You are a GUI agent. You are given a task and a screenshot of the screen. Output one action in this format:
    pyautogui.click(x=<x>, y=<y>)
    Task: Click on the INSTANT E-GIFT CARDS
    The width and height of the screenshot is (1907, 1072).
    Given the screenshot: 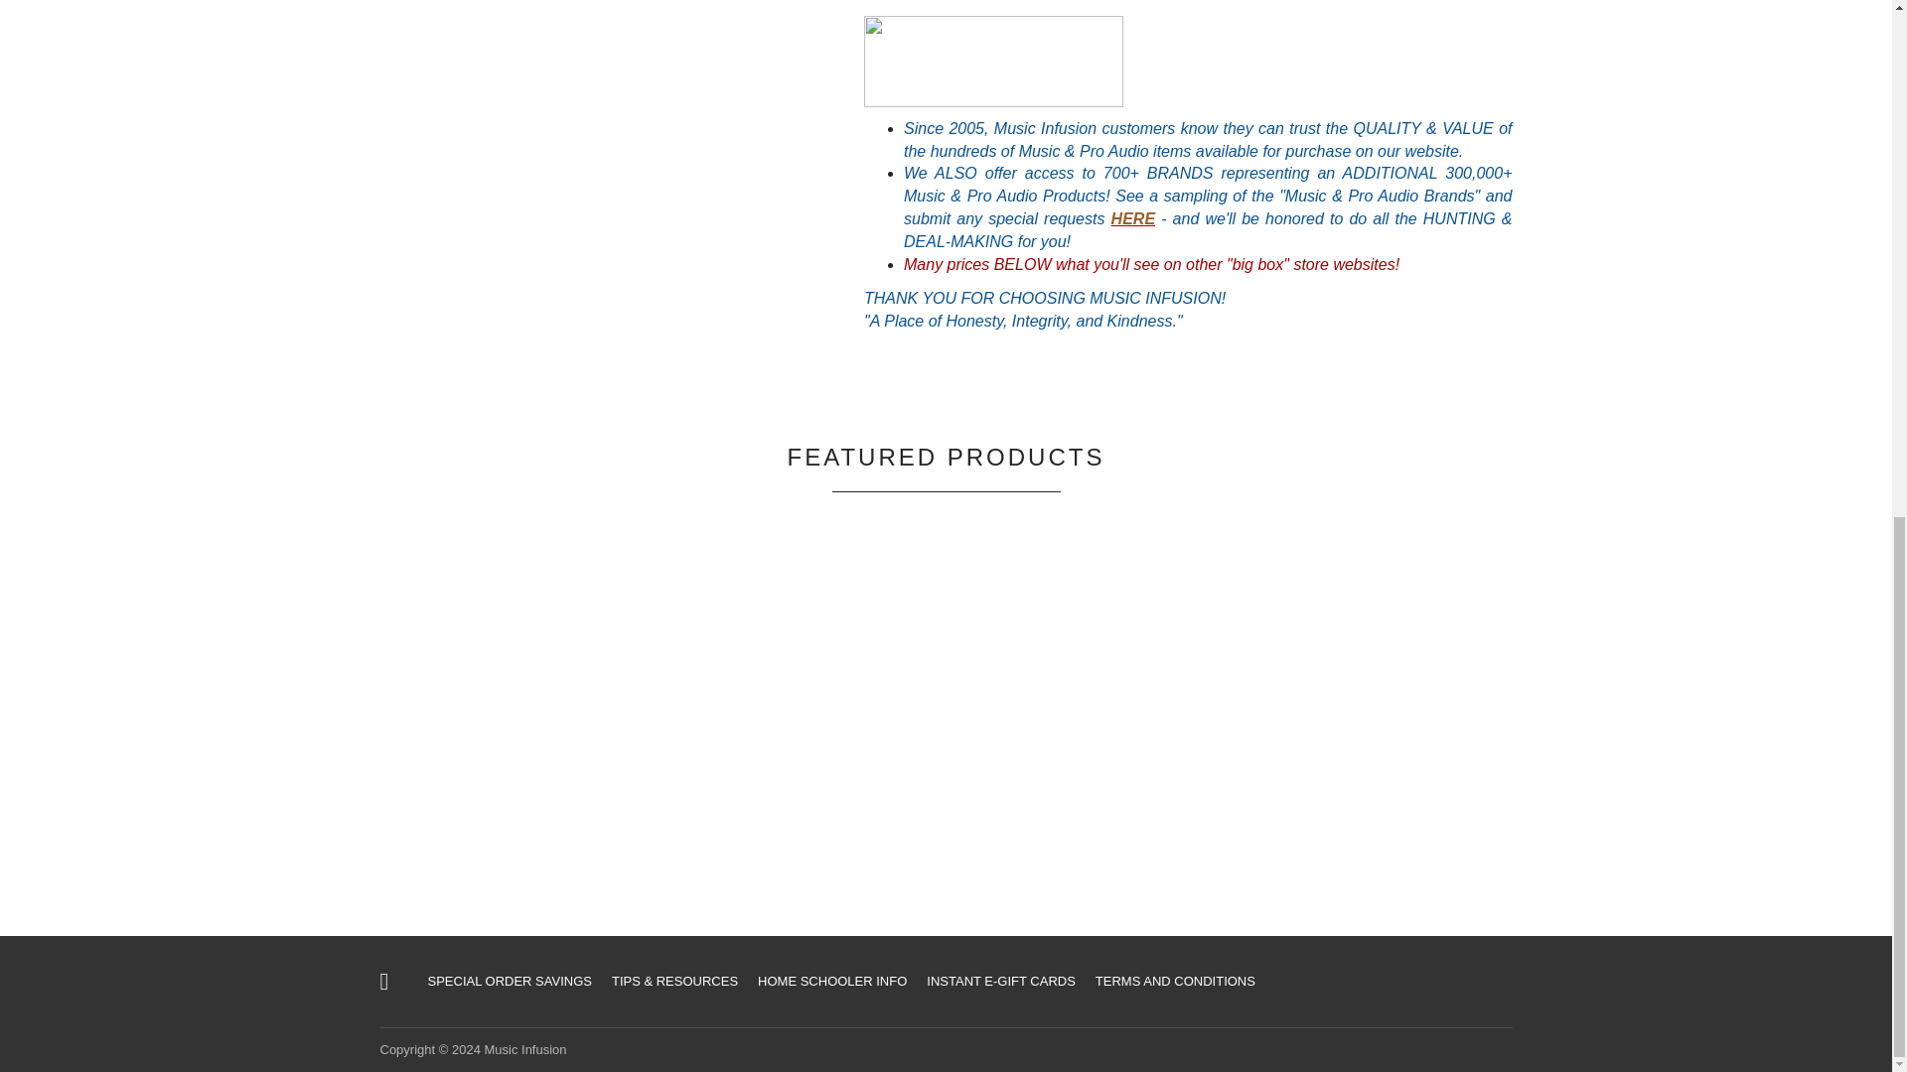 What is the action you would take?
    pyautogui.click(x=1001, y=981)
    